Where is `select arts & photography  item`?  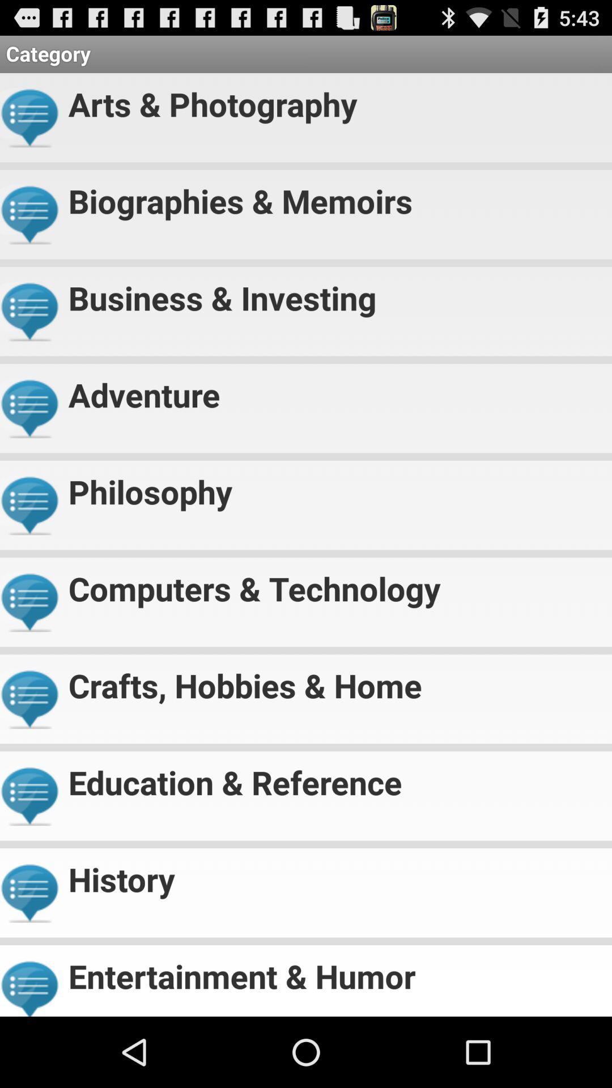
select arts & photography  item is located at coordinates (335, 100).